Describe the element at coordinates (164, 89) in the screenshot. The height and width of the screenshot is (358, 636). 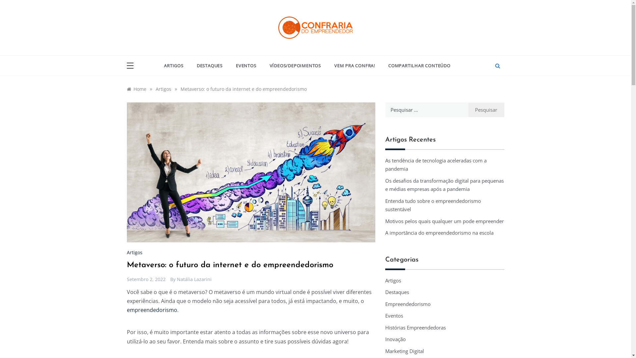
I see `Artigos` at that location.